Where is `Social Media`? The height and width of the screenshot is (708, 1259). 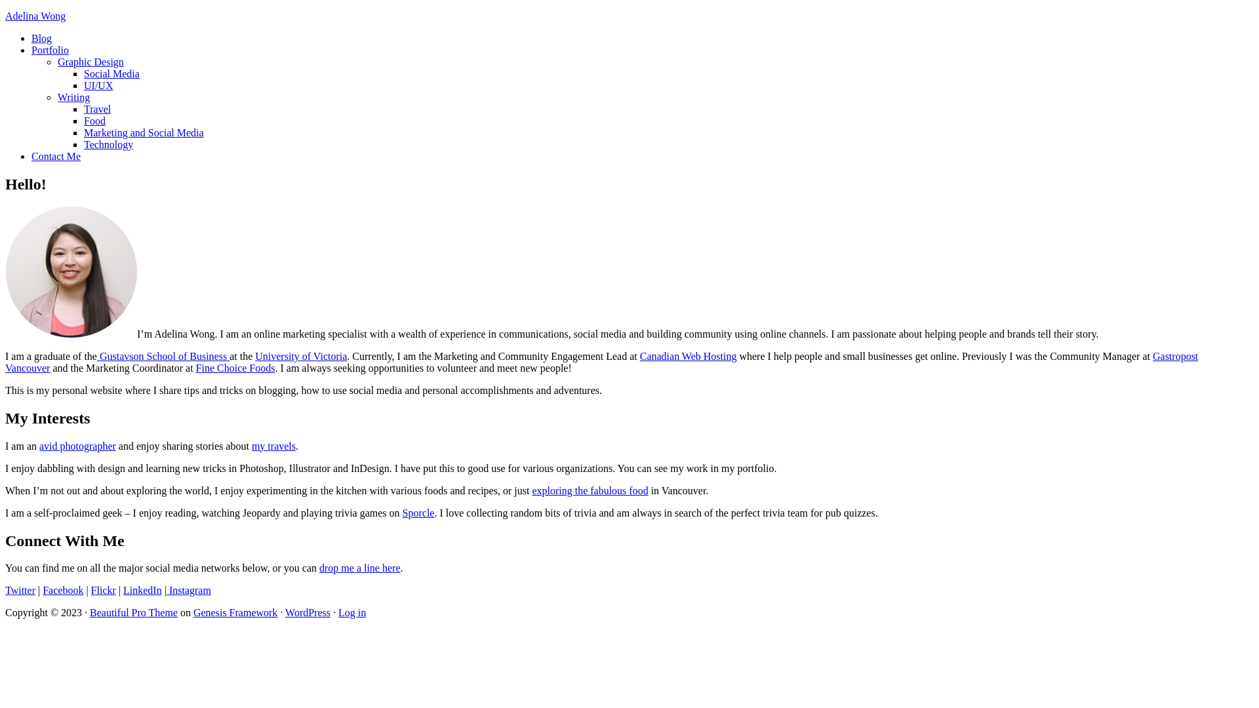 Social Media is located at coordinates (111, 73).